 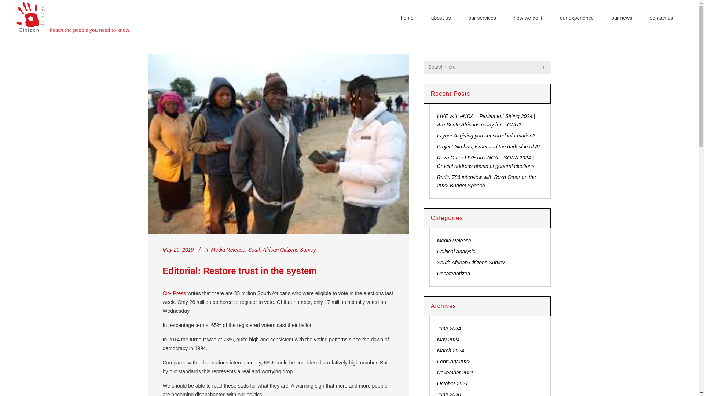 What do you see at coordinates (661, 18) in the screenshot?
I see `contact us` at bounding box center [661, 18].